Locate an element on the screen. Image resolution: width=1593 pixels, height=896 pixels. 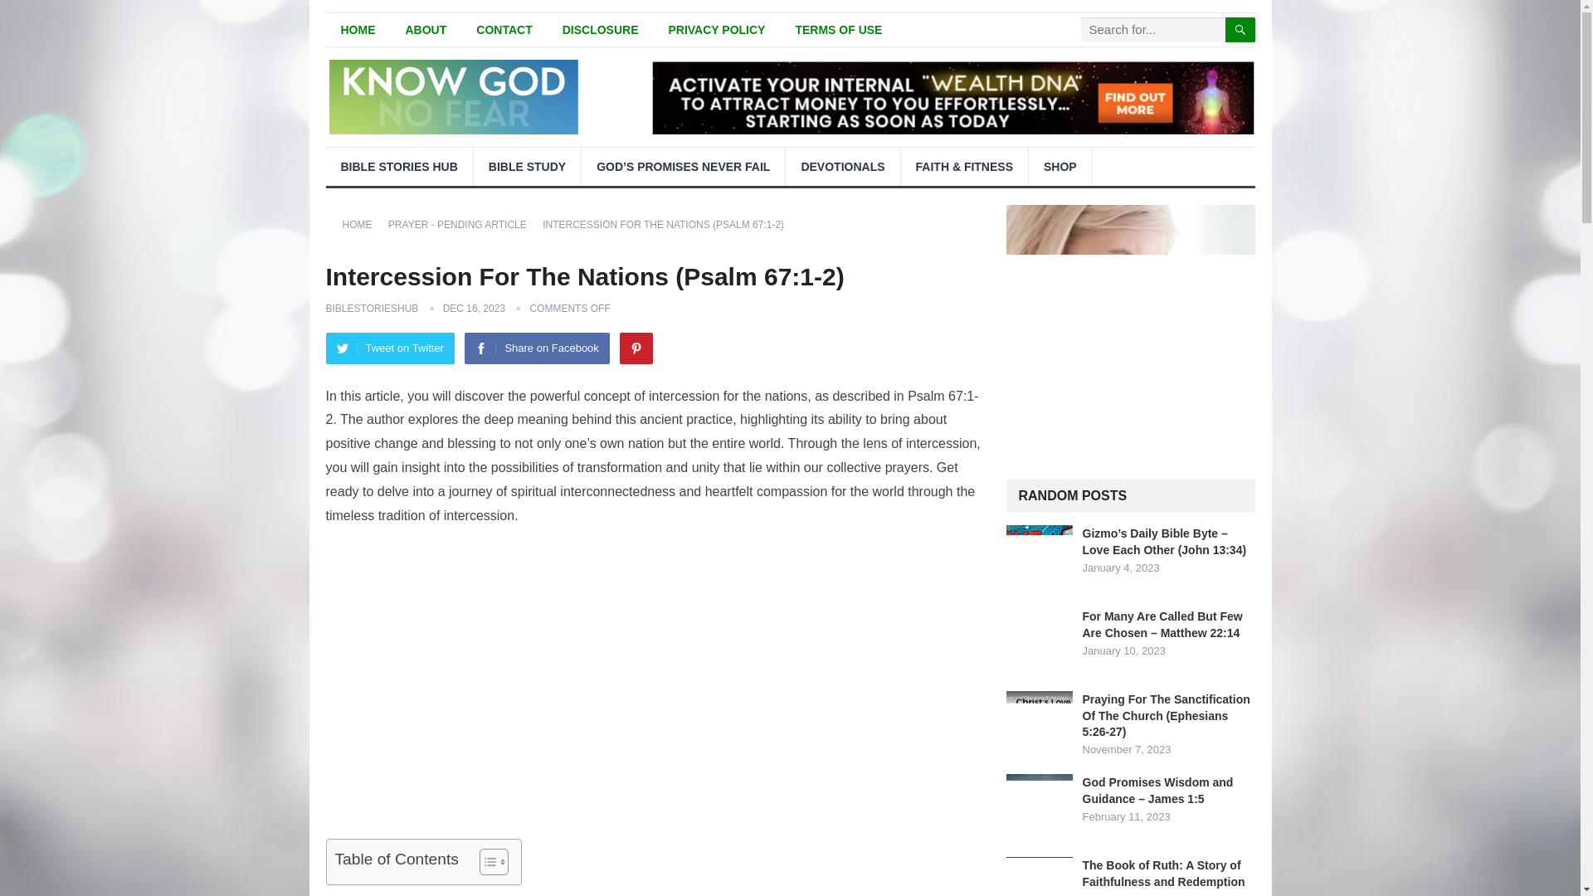
PRIVACY POLICY is located at coordinates (717, 30).